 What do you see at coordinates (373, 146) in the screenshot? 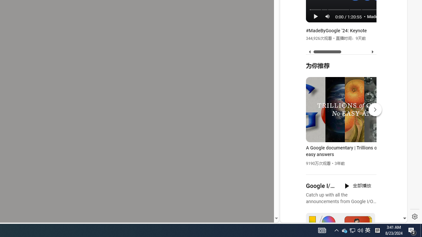
I see `Actions for this site` at bounding box center [373, 146].